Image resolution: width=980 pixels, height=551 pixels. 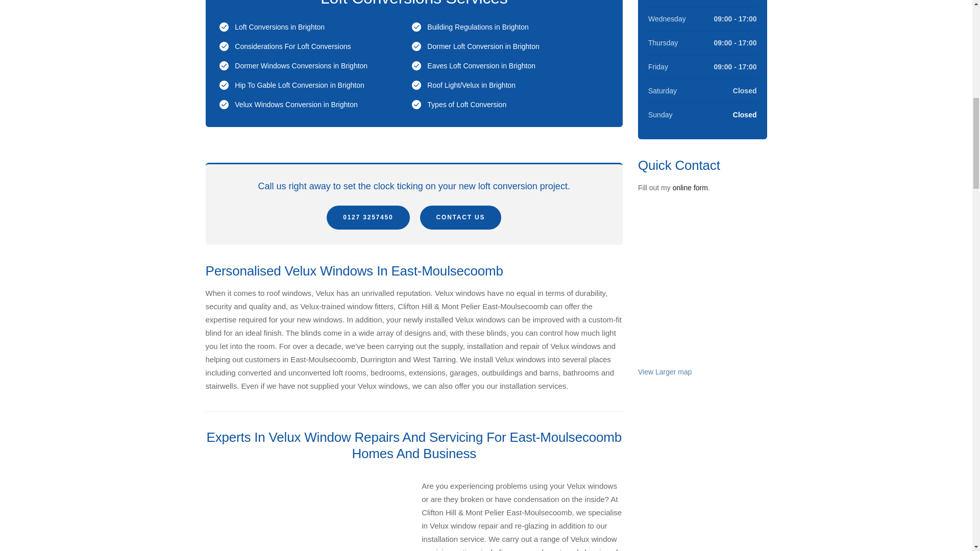 I want to click on Eaves Loft Conversion in Brighton, so click(x=481, y=65).